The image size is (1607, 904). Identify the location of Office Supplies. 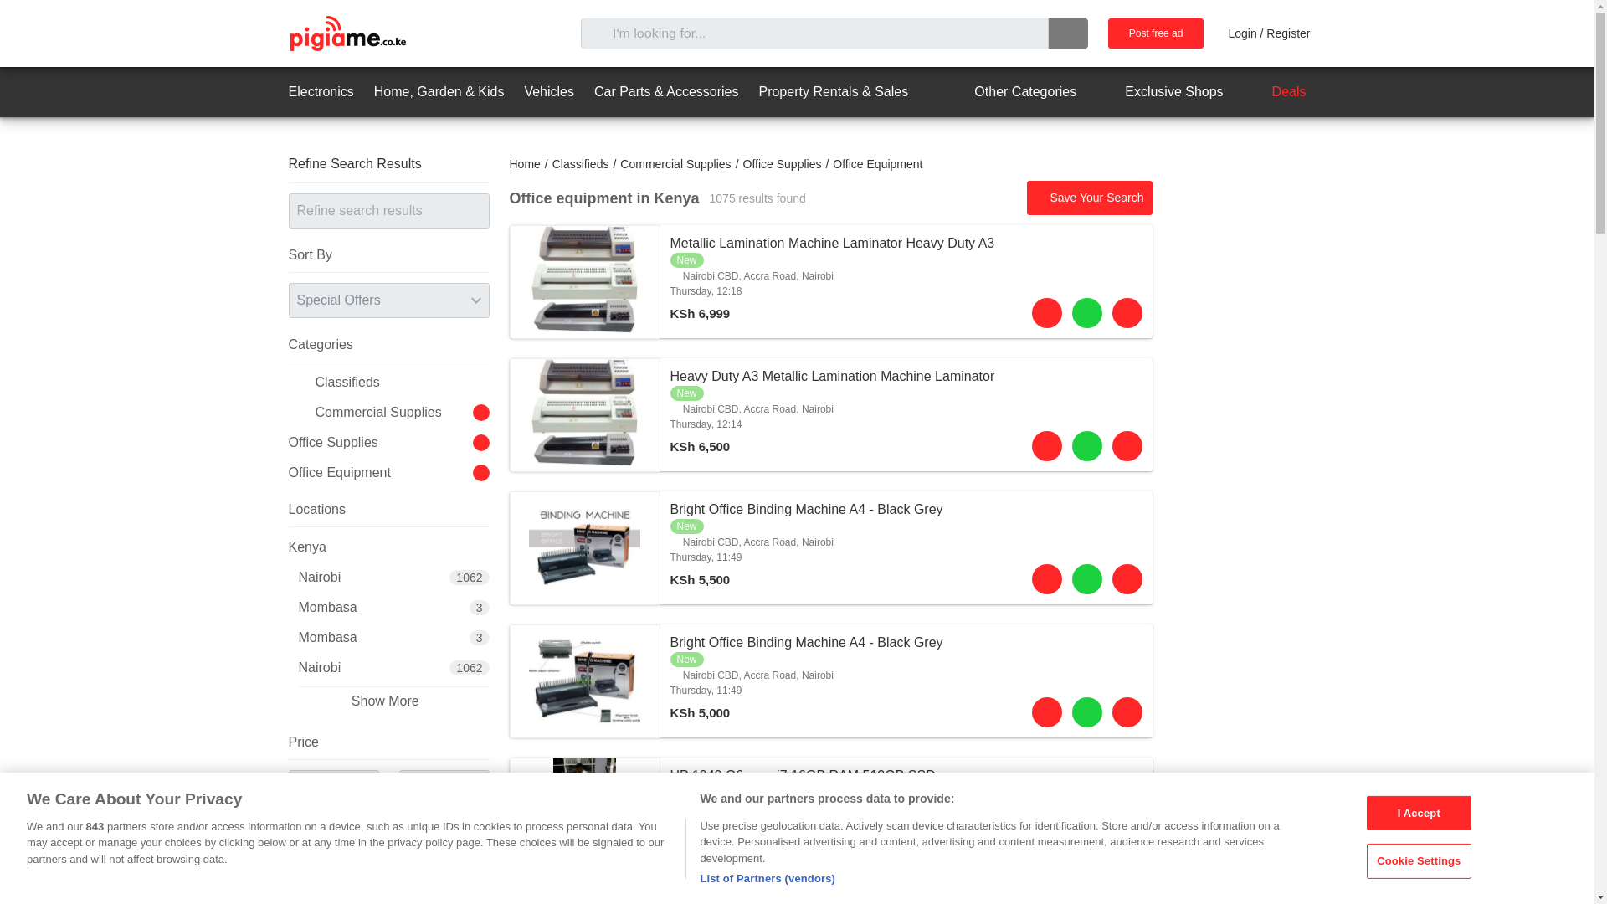
(782, 164).